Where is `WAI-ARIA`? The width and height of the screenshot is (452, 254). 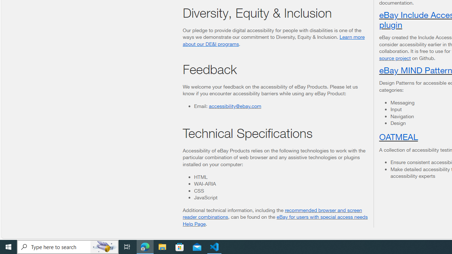 WAI-ARIA is located at coordinates (281, 184).